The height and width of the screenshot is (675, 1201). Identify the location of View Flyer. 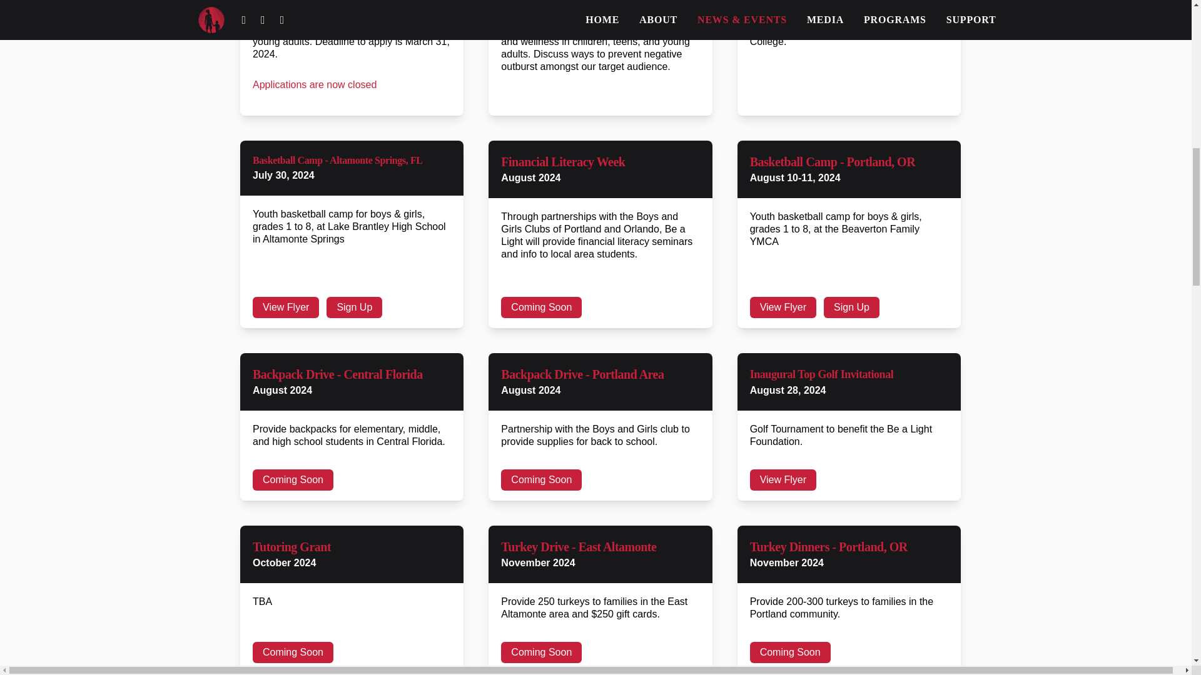
(783, 480).